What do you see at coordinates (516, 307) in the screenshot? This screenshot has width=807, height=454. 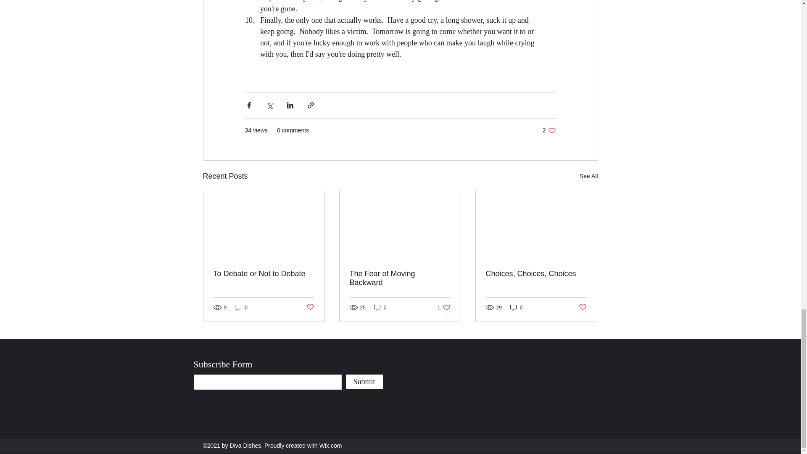 I see `Post not marked as liked` at bounding box center [516, 307].